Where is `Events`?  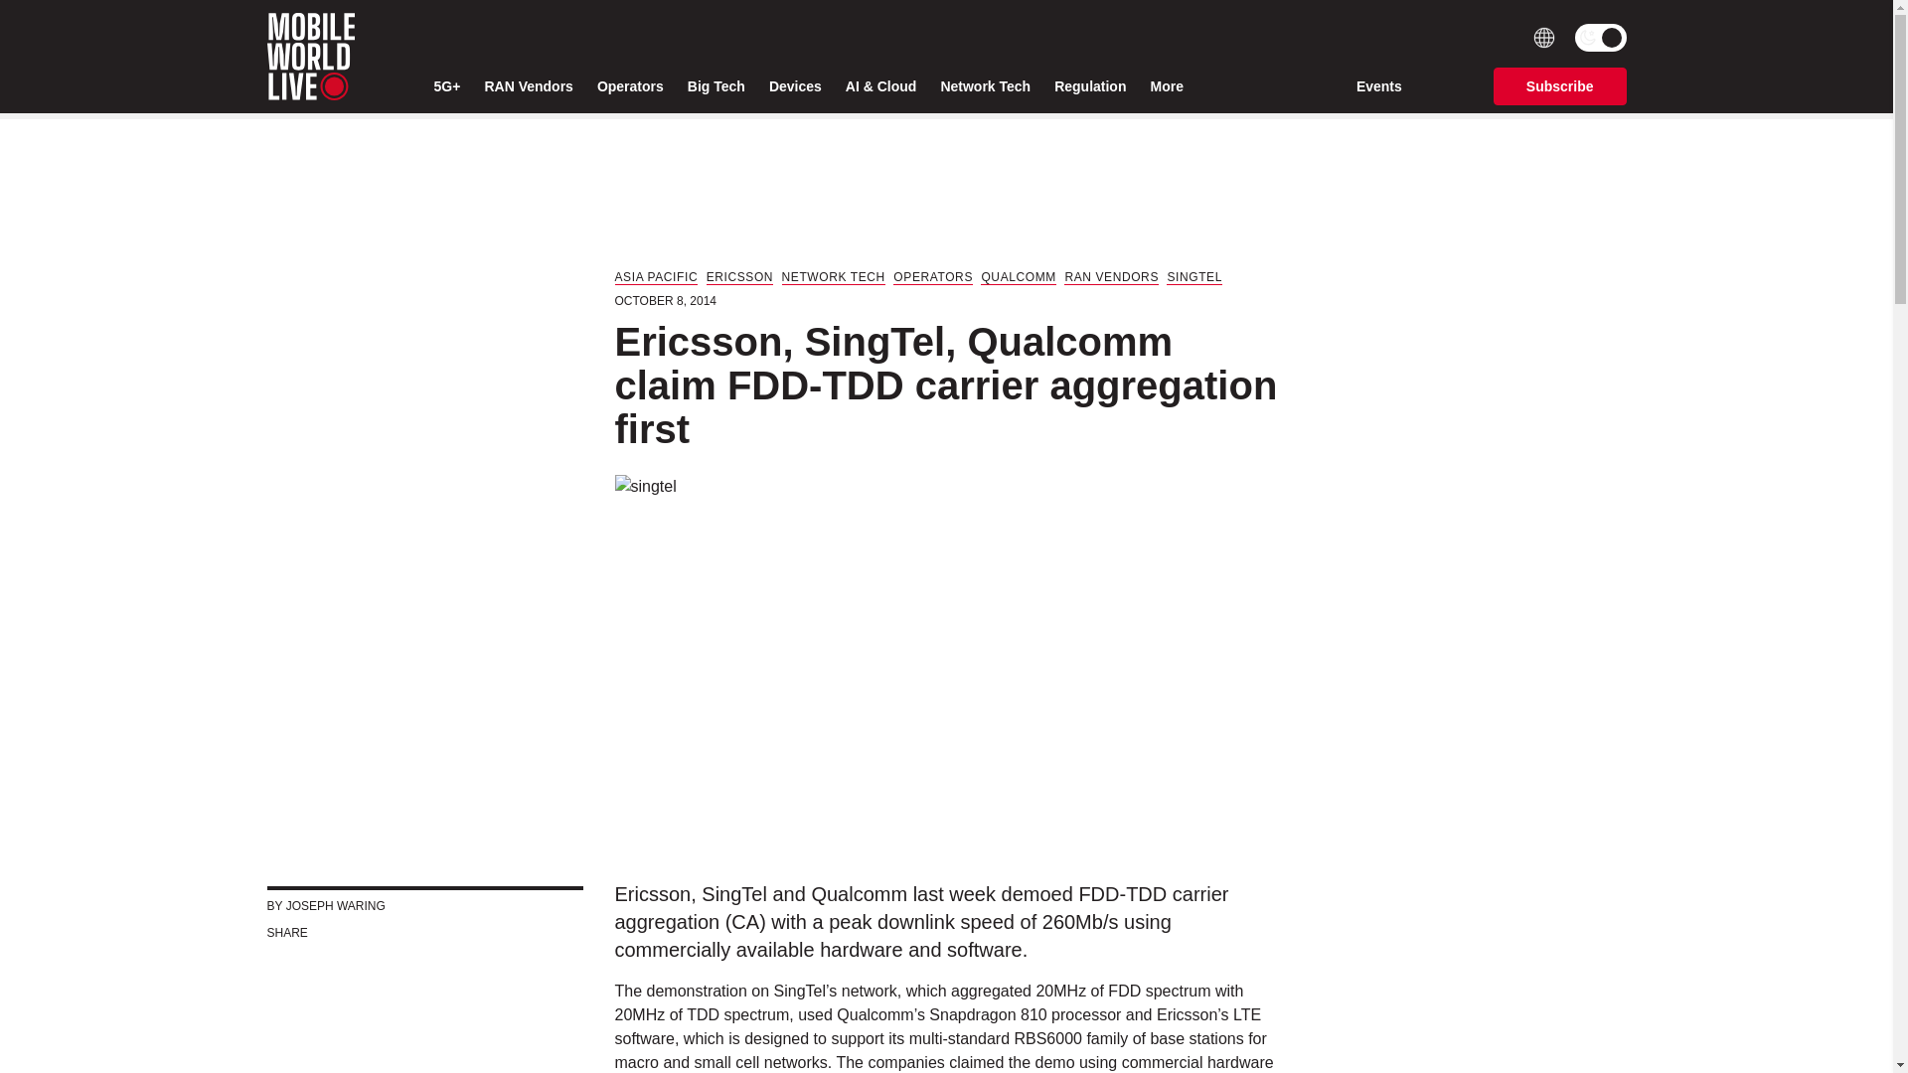 Events is located at coordinates (1379, 85).